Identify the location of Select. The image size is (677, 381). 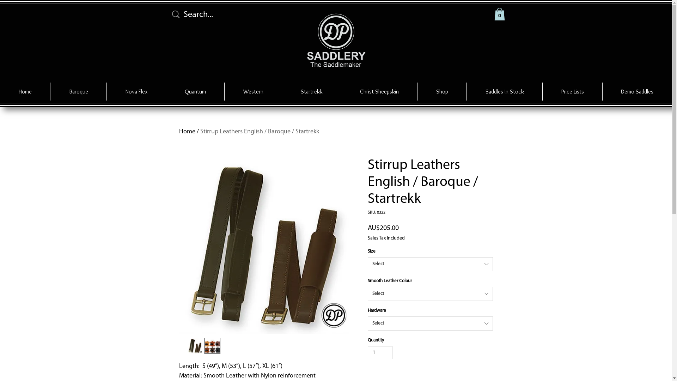
(430, 323).